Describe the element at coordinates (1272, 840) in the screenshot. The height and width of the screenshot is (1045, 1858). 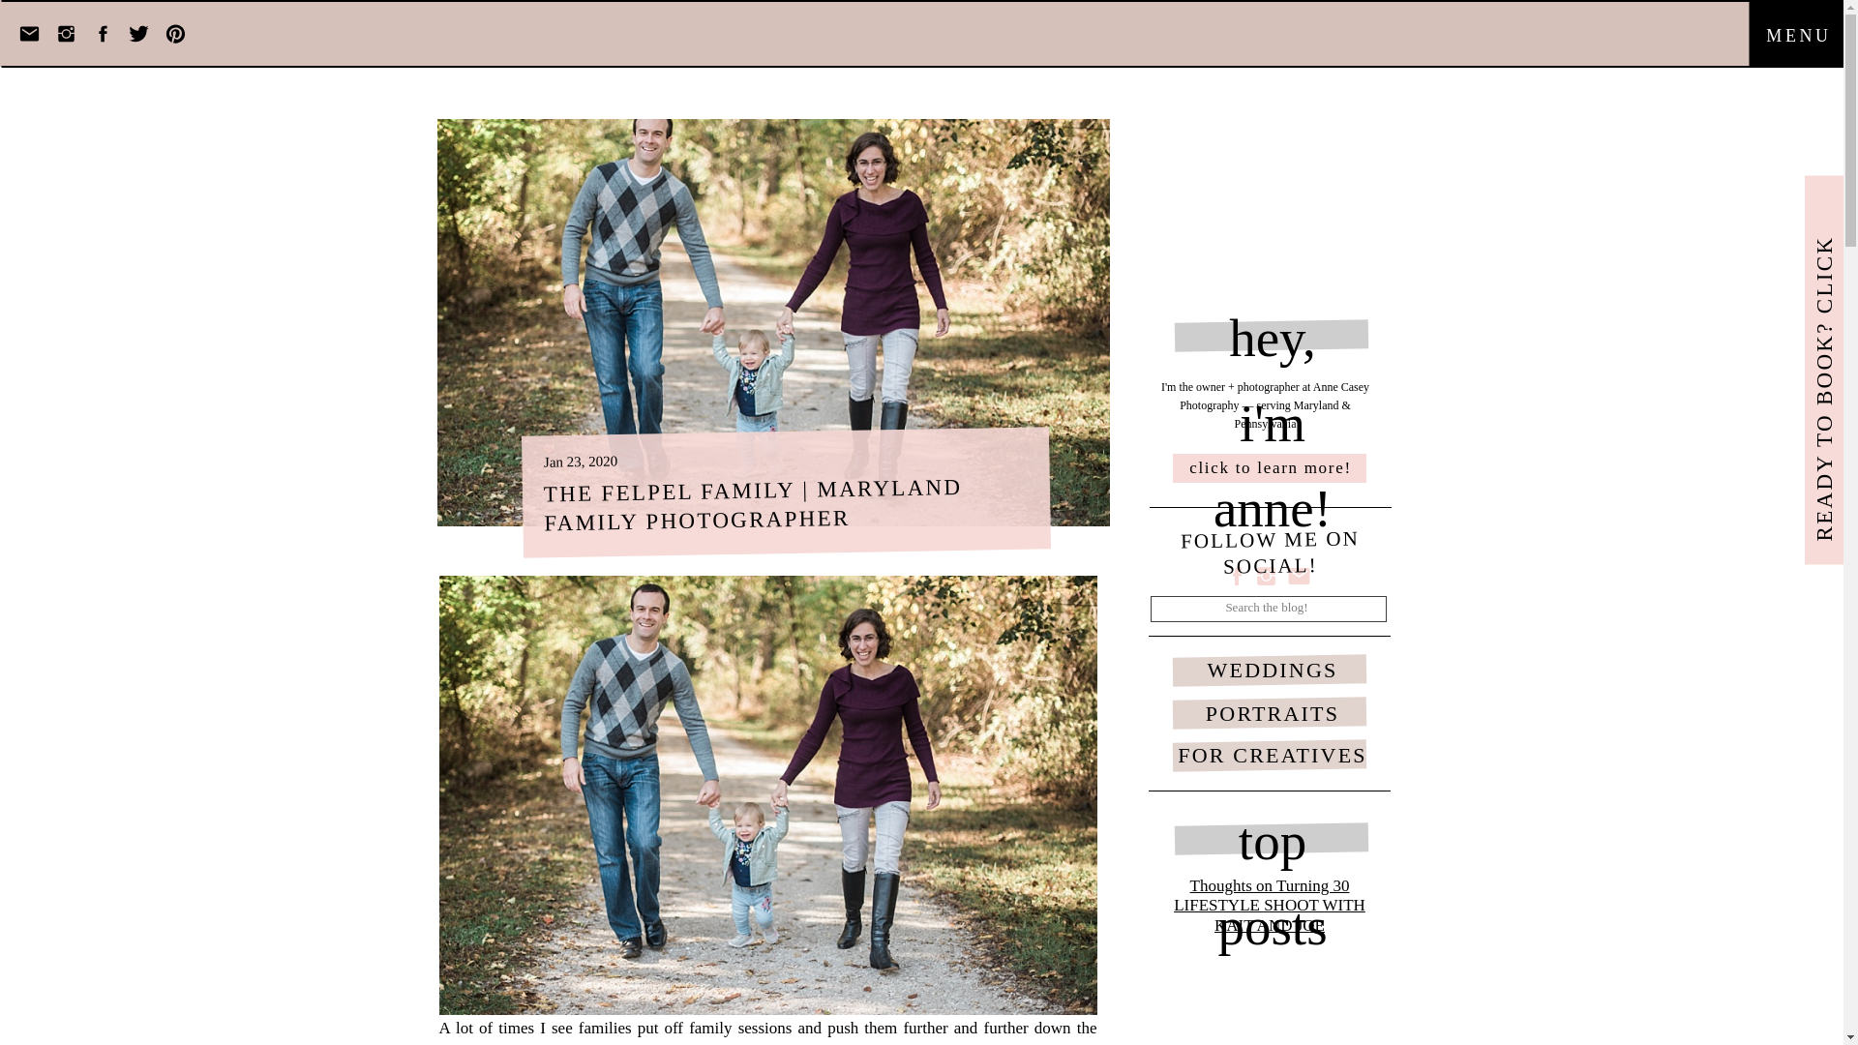
I see `top posts` at that location.